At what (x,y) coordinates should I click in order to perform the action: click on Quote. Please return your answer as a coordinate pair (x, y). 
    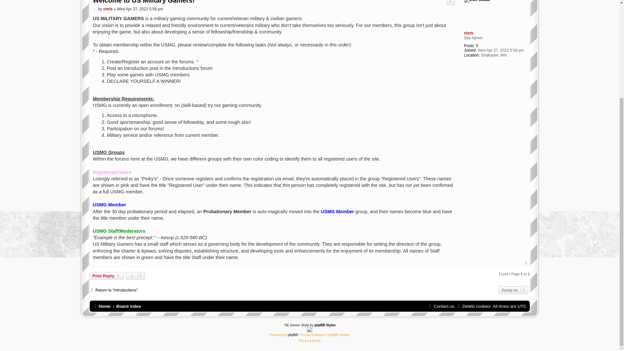
    Looking at the image, I should click on (450, 3).